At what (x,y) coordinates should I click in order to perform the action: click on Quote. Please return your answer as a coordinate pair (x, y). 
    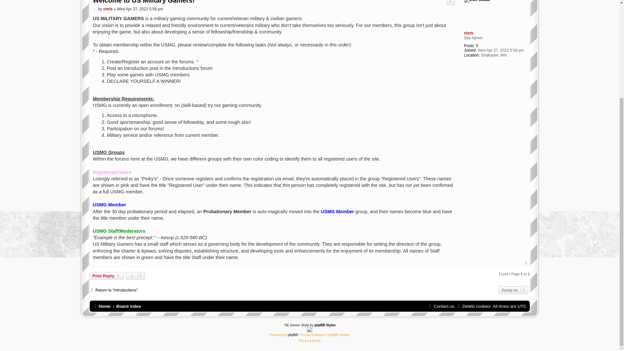
    Looking at the image, I should click on (450, 3).